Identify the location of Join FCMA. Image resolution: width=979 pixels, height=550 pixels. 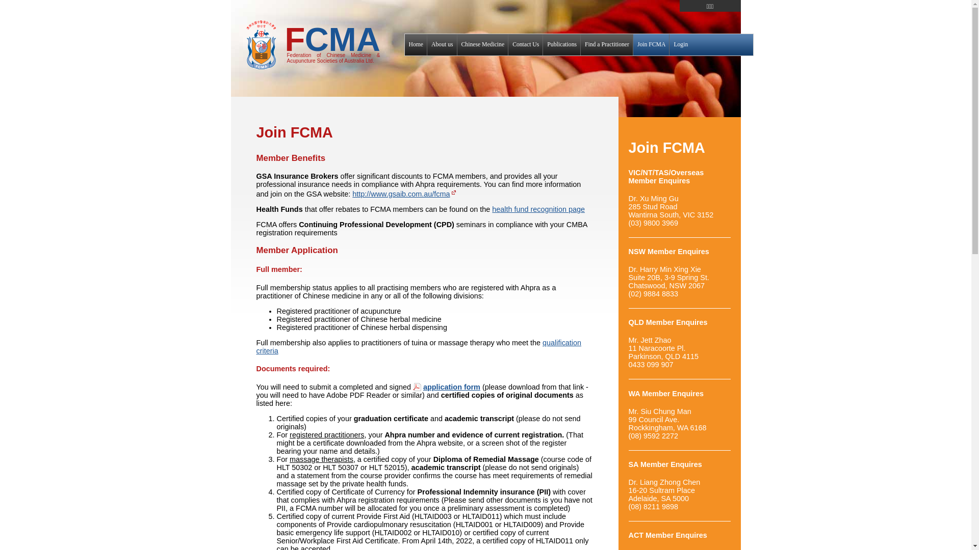
(651, 45).